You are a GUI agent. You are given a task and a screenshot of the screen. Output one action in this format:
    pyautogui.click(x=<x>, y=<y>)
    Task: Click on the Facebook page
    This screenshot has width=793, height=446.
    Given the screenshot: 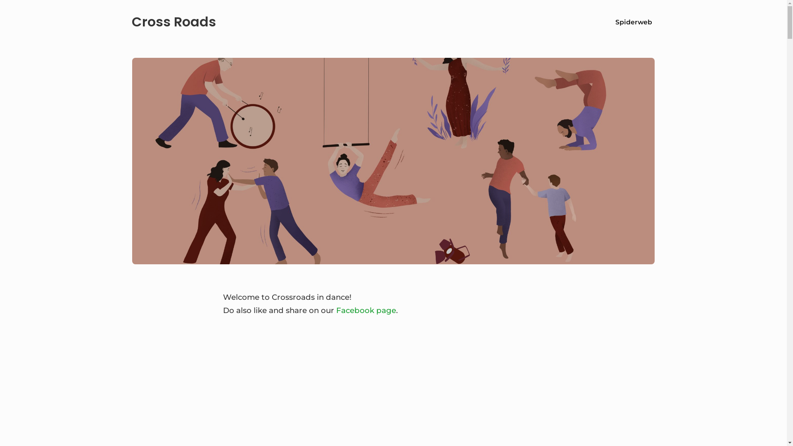 What is the action you would take?
    pyautogui.click(x=366, y=311)
    